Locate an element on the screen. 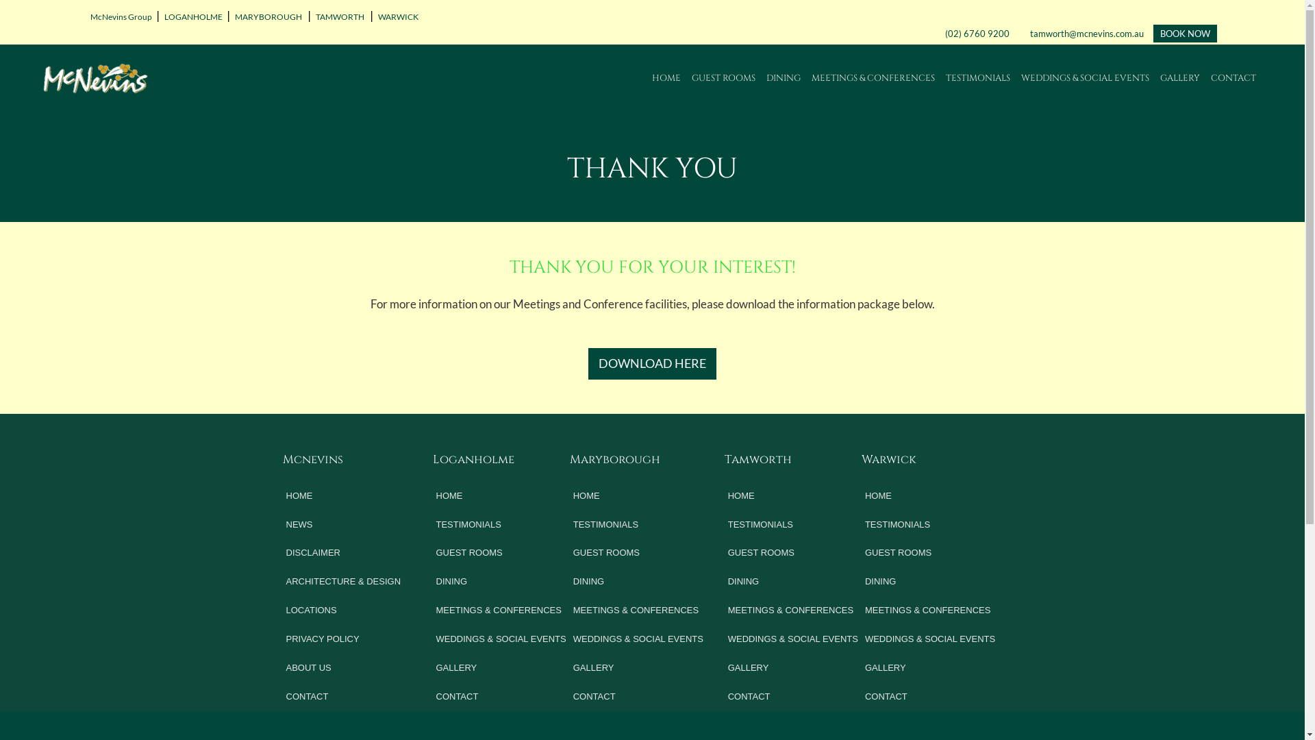 This screenshot has height=740, width=1315. GUEST ROOMS is located at coordinates (794, 553).